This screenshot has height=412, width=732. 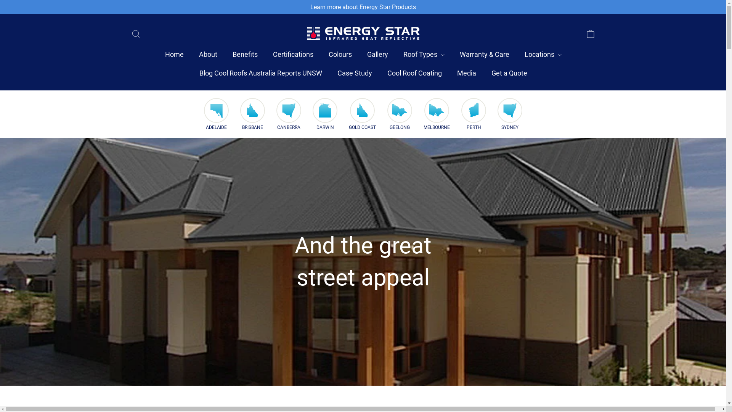 What do you see at coordinates (293, 55) in the screenshot?
I see `Certifications` at bounding box center [293, 55].